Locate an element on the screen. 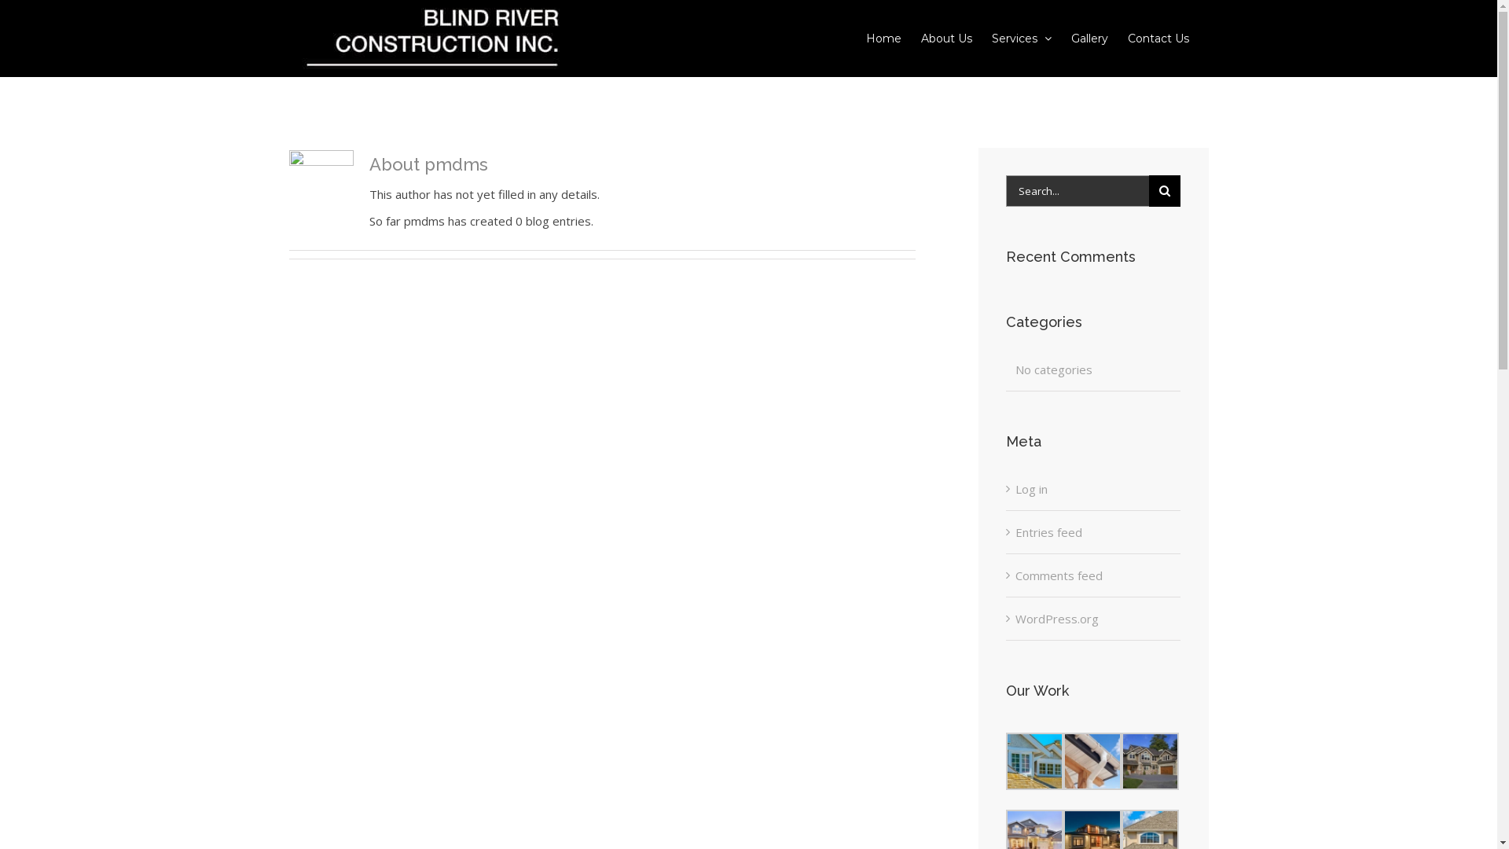 Image resolution: width=1509 pixels, height=849 pixels. Comments feed is located at coordinates (1059, 575).